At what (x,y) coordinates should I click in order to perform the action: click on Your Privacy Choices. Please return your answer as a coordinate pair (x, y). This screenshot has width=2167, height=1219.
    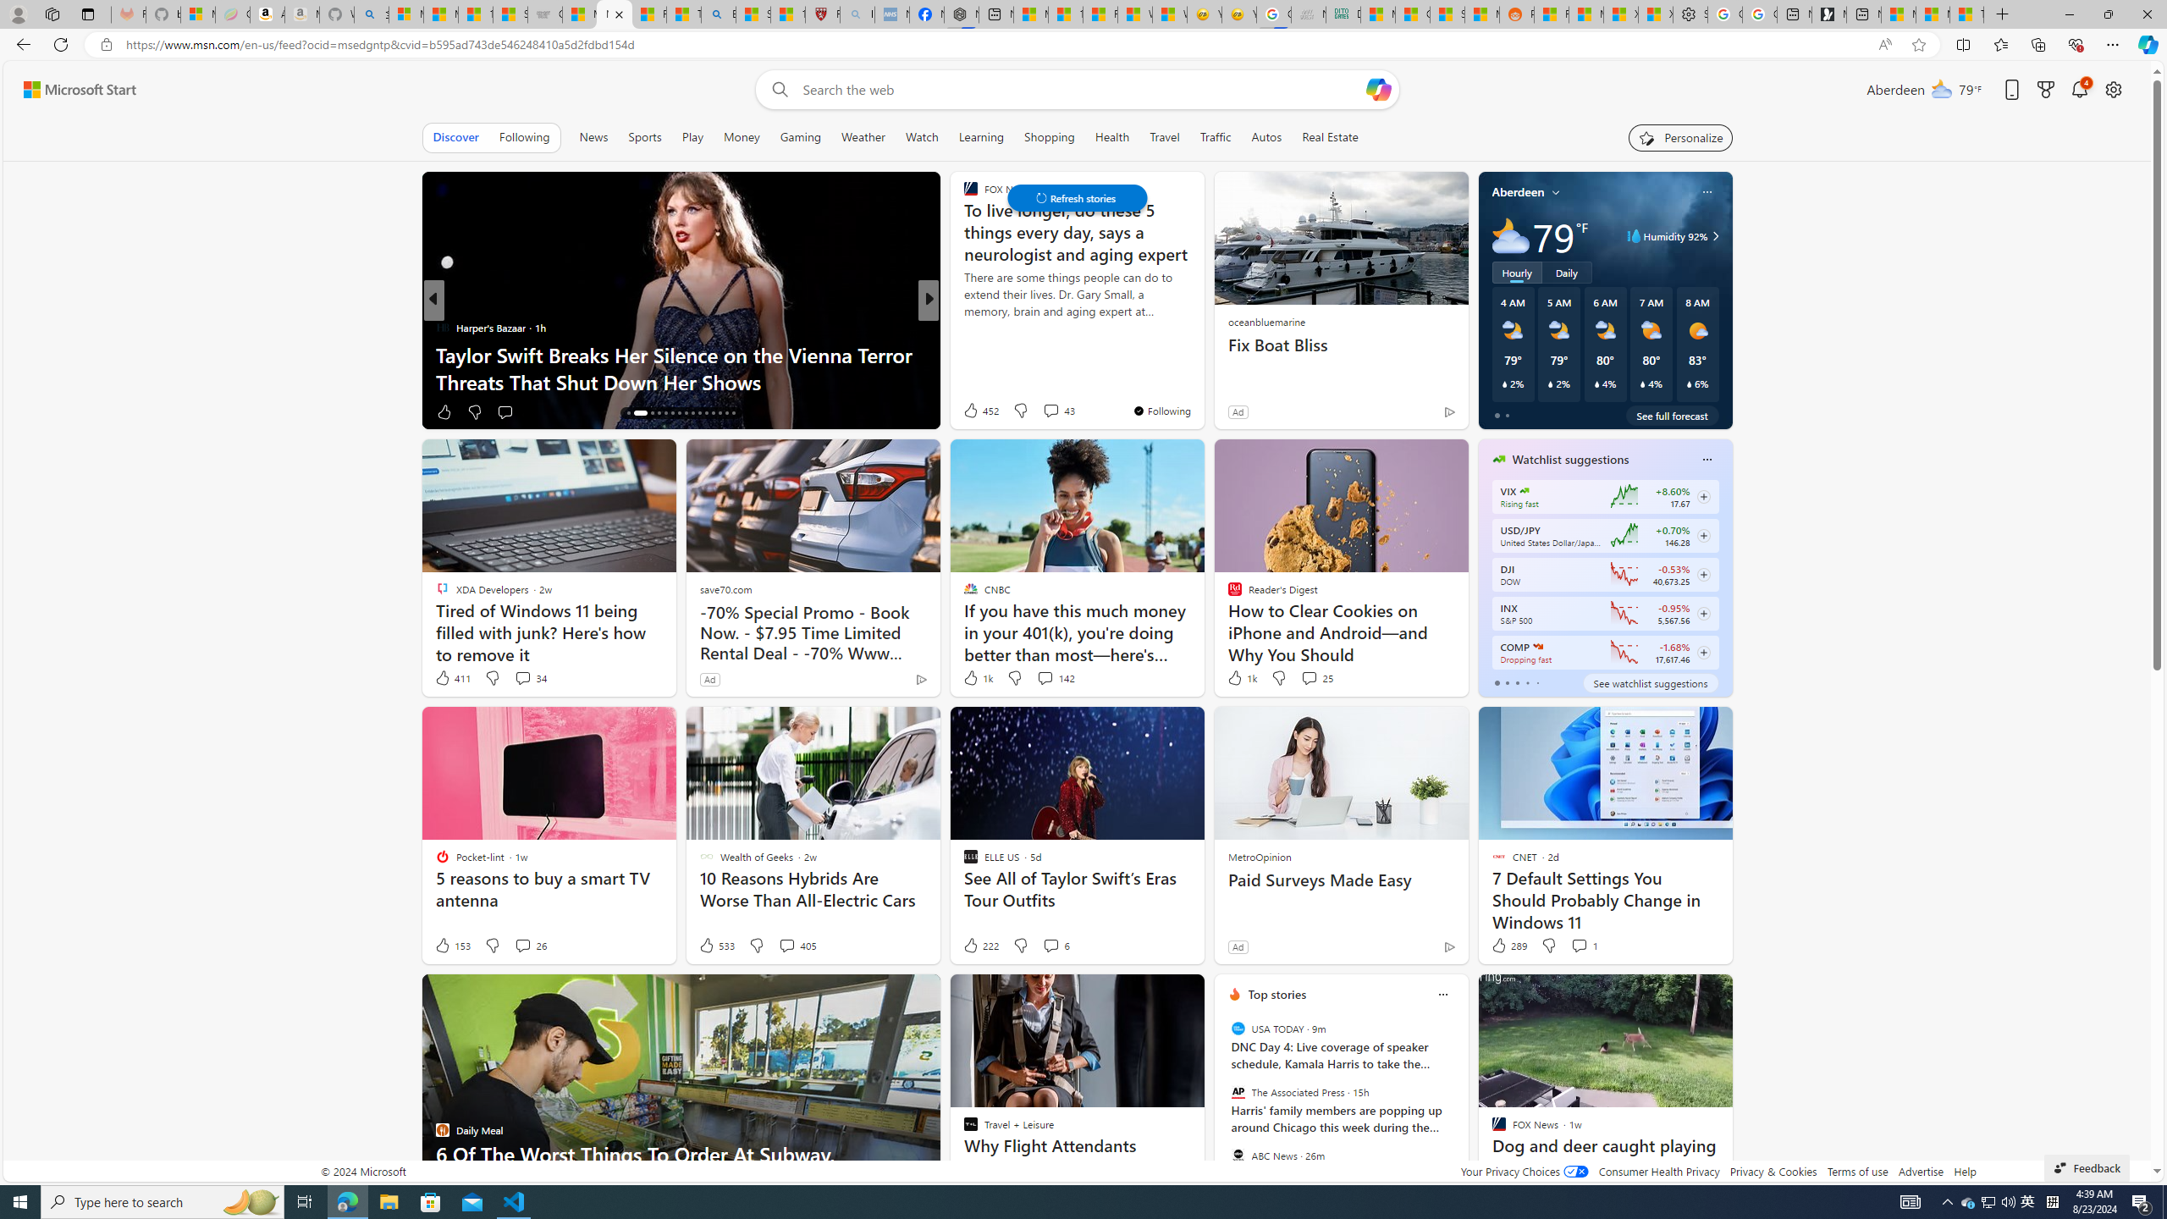
    Looking at the image, I should click on (1524, 1172).